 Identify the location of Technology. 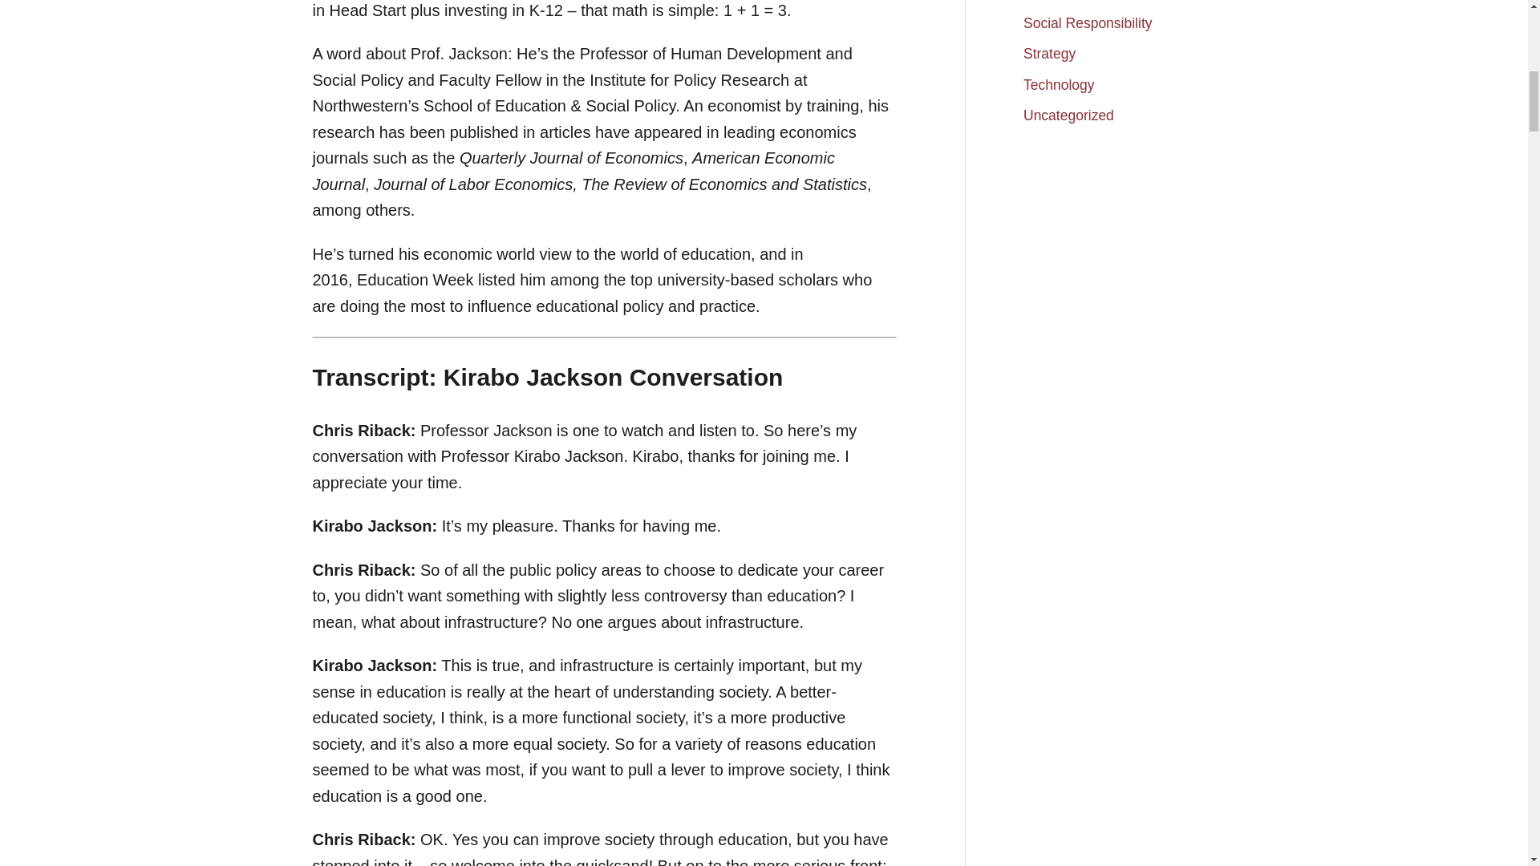
(1059, 85).